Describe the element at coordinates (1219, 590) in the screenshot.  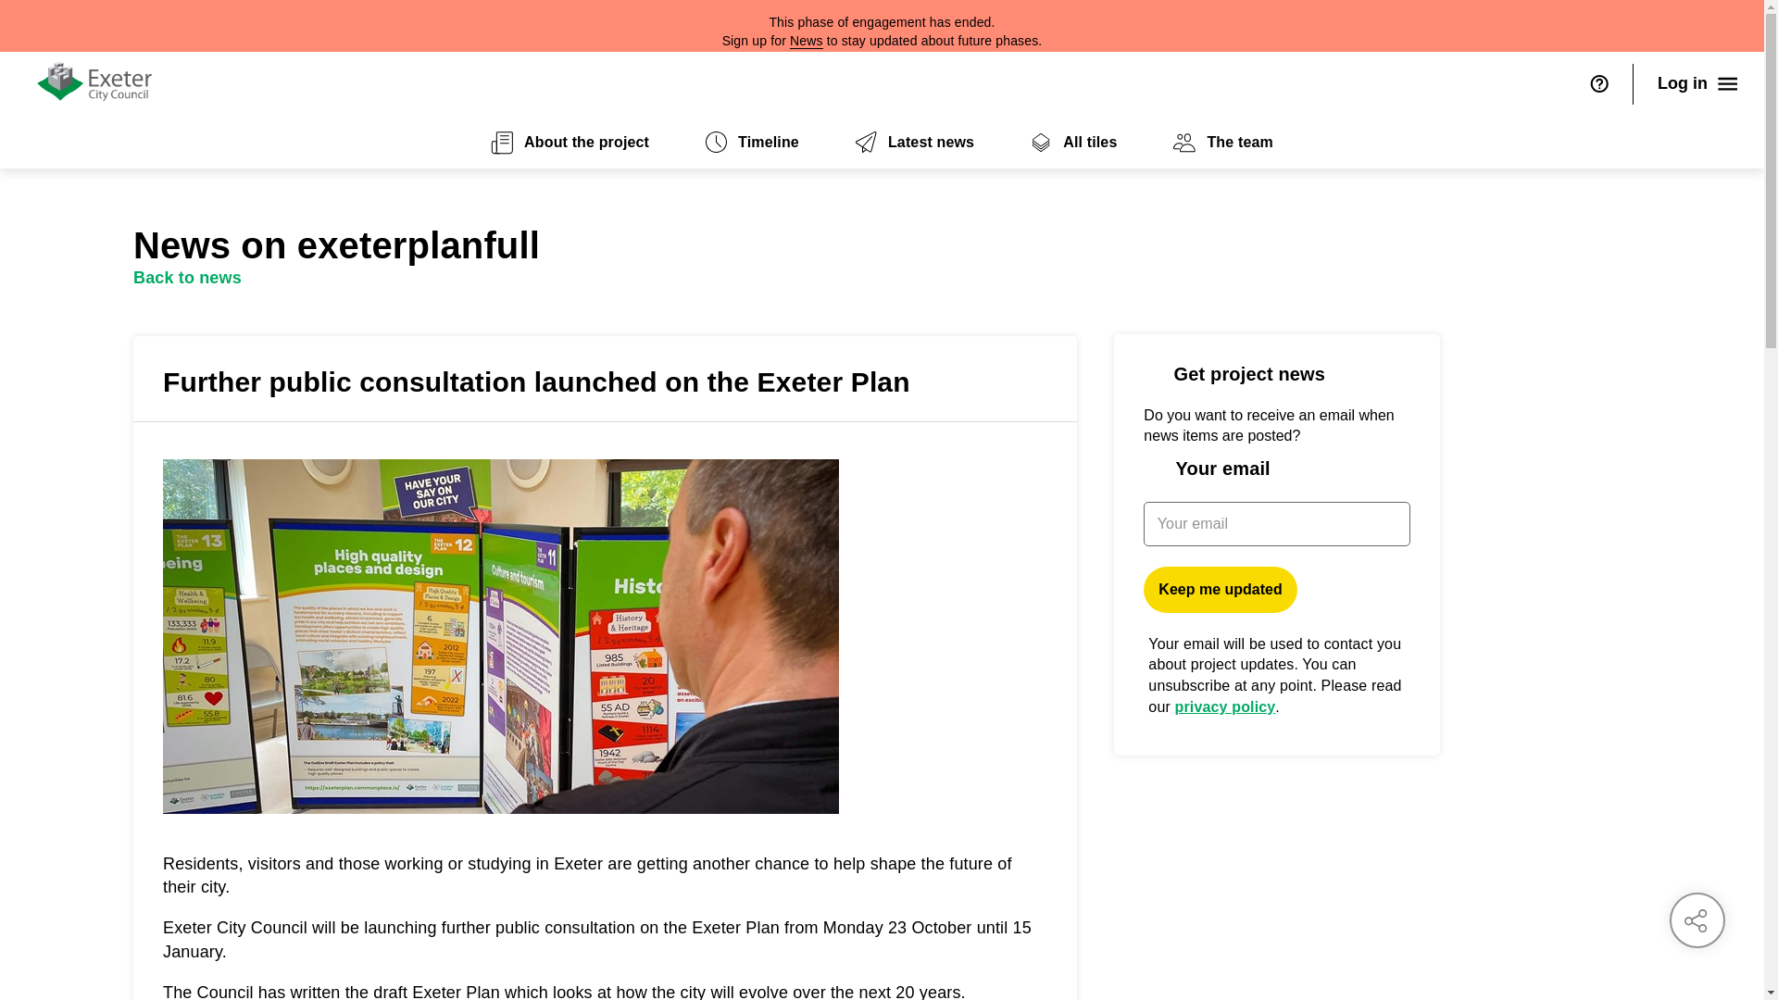
I see `Keep me updated` at that location.